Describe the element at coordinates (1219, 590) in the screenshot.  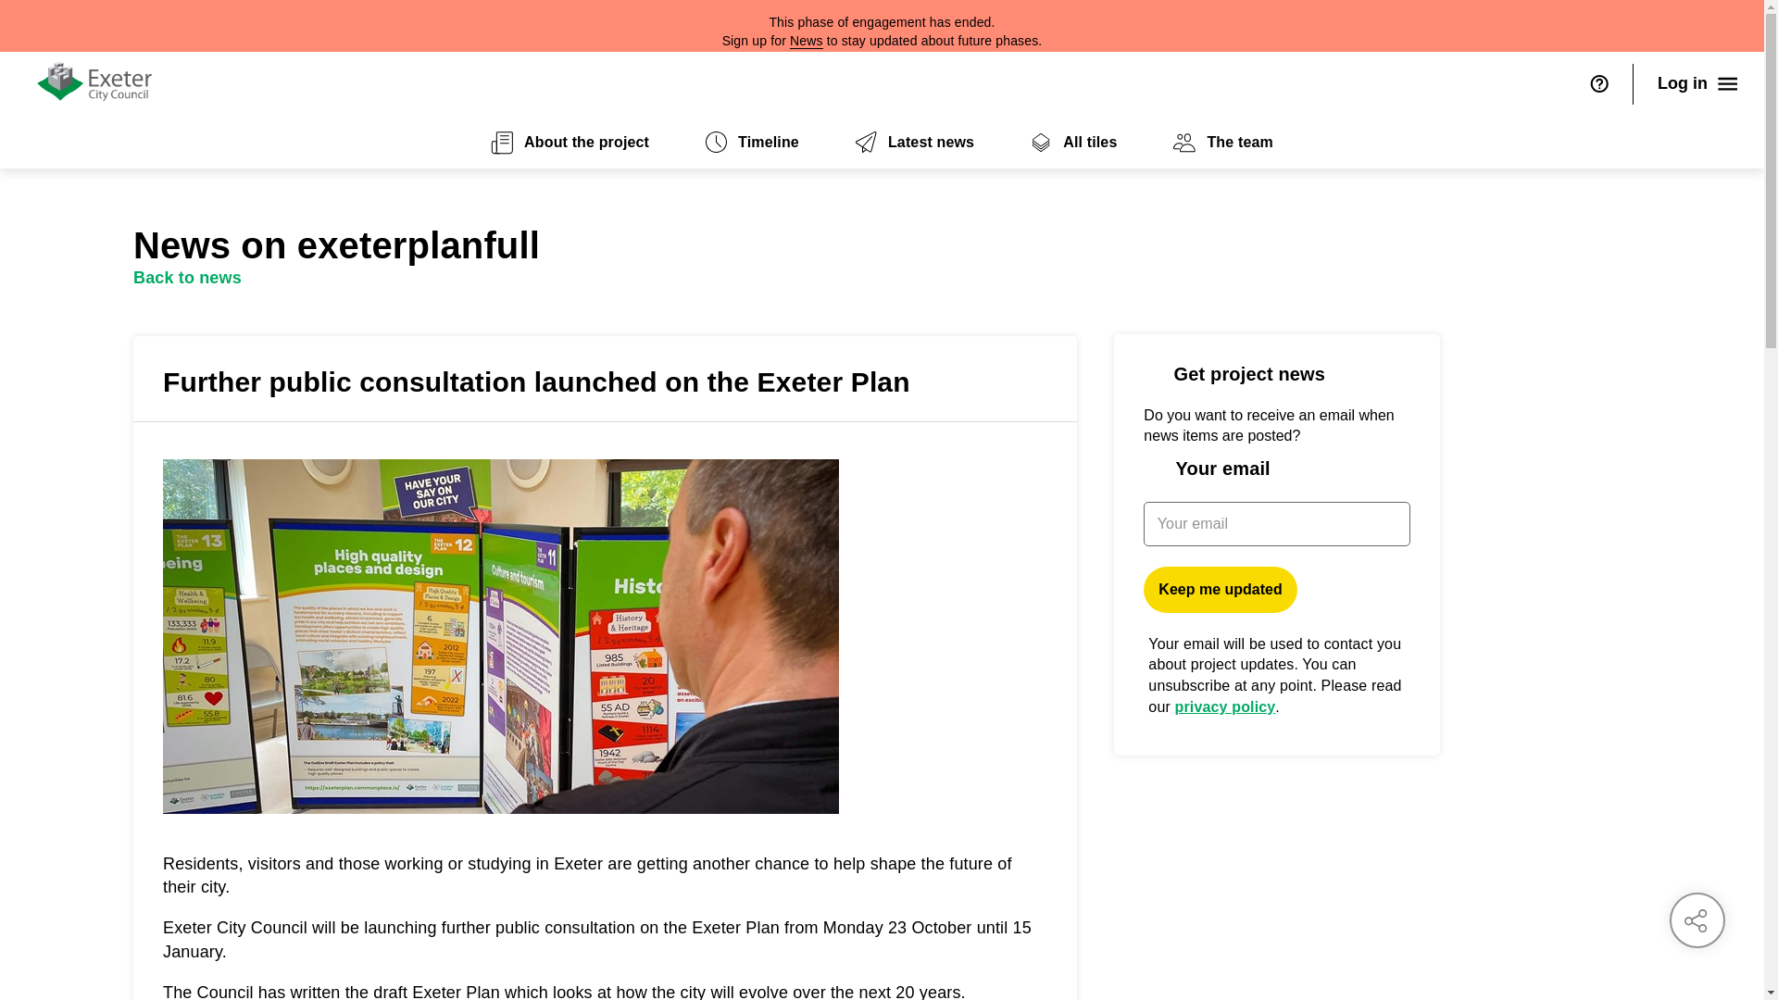
I see `Keep me updated` at that location.